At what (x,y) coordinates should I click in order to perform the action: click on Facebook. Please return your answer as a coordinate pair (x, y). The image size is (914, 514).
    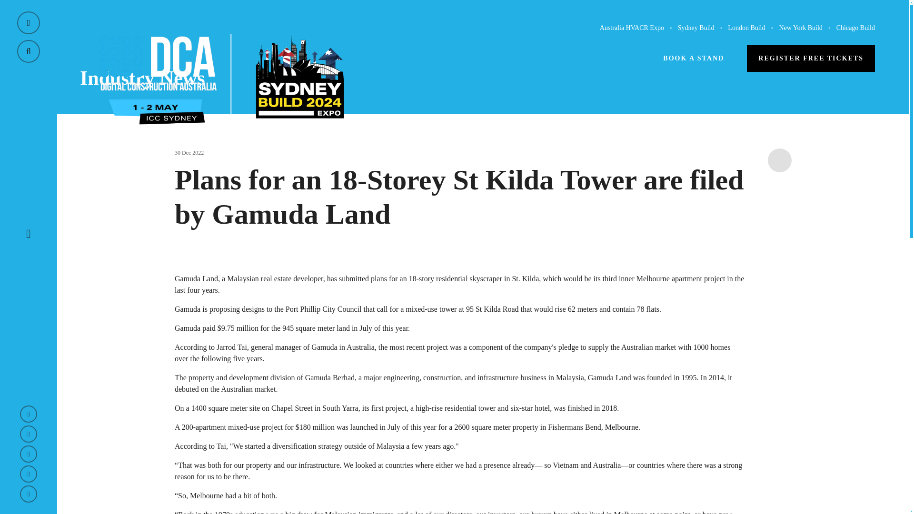
    Looking at the image, I should click on (29, 454).